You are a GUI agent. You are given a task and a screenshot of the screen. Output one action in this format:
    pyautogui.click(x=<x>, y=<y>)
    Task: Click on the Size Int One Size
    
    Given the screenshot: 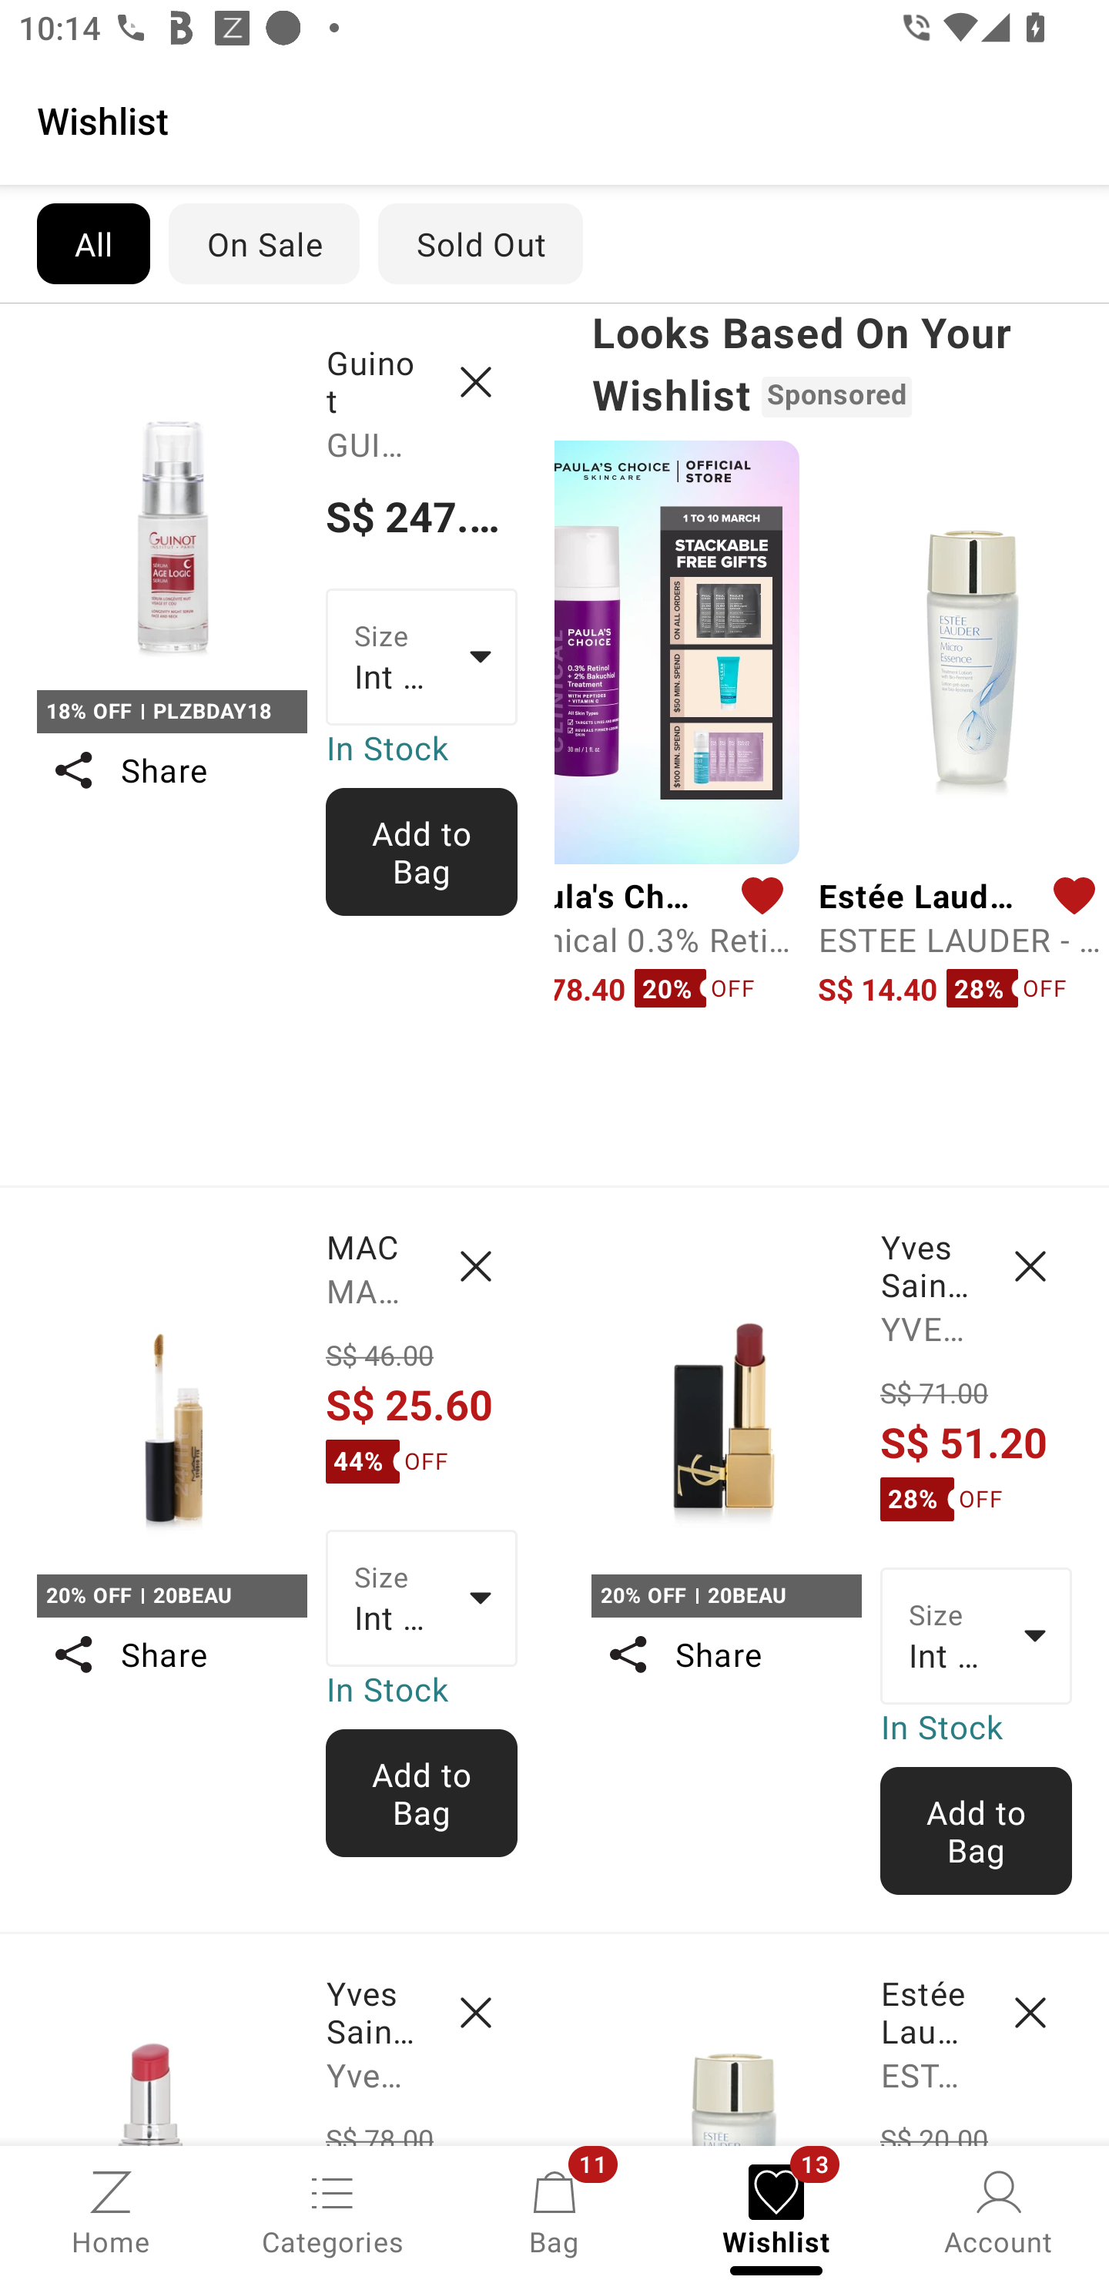 What is the action you would take?
    pyautogui.click(x=422, y=1598)
    